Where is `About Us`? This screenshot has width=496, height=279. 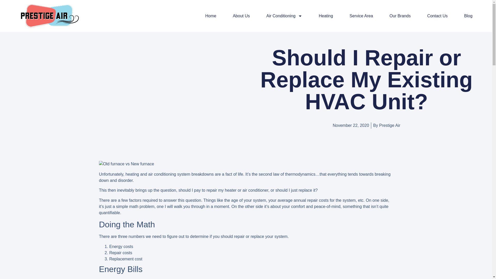
About Us is located at coordinates (241, 16).